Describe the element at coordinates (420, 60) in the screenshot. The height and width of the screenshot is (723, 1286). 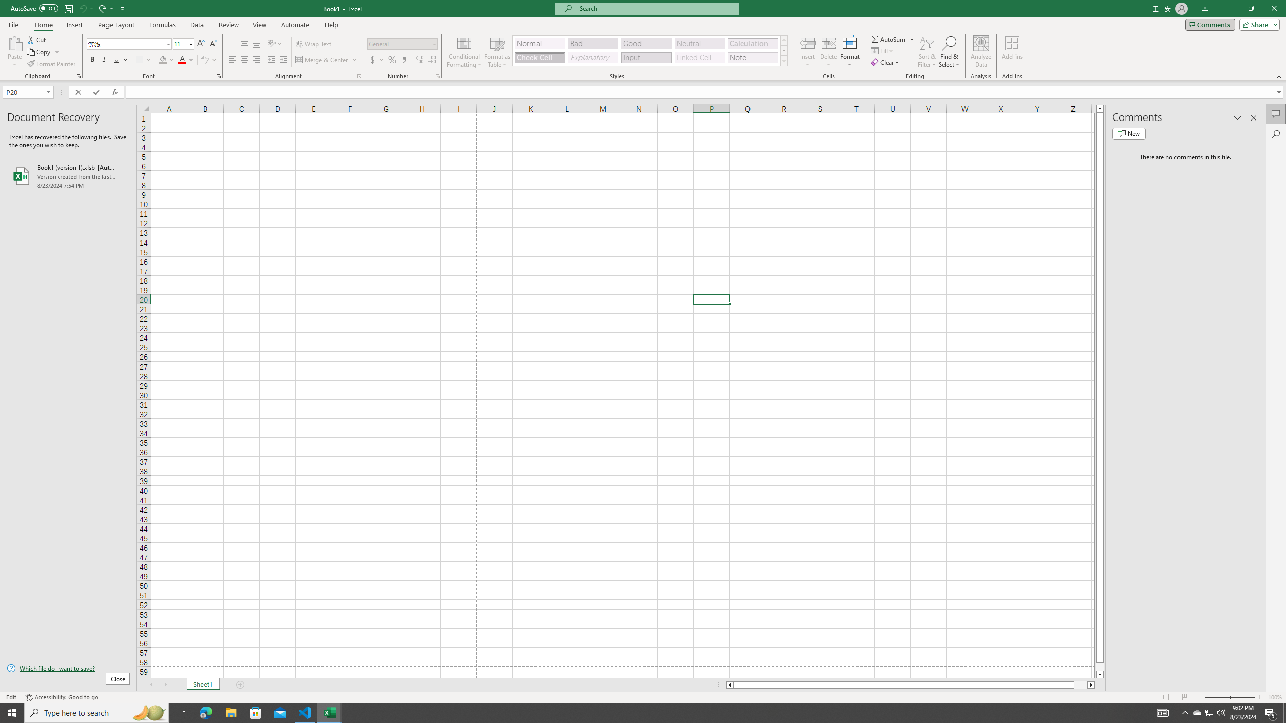
I see `Increase Decimal` at that location.